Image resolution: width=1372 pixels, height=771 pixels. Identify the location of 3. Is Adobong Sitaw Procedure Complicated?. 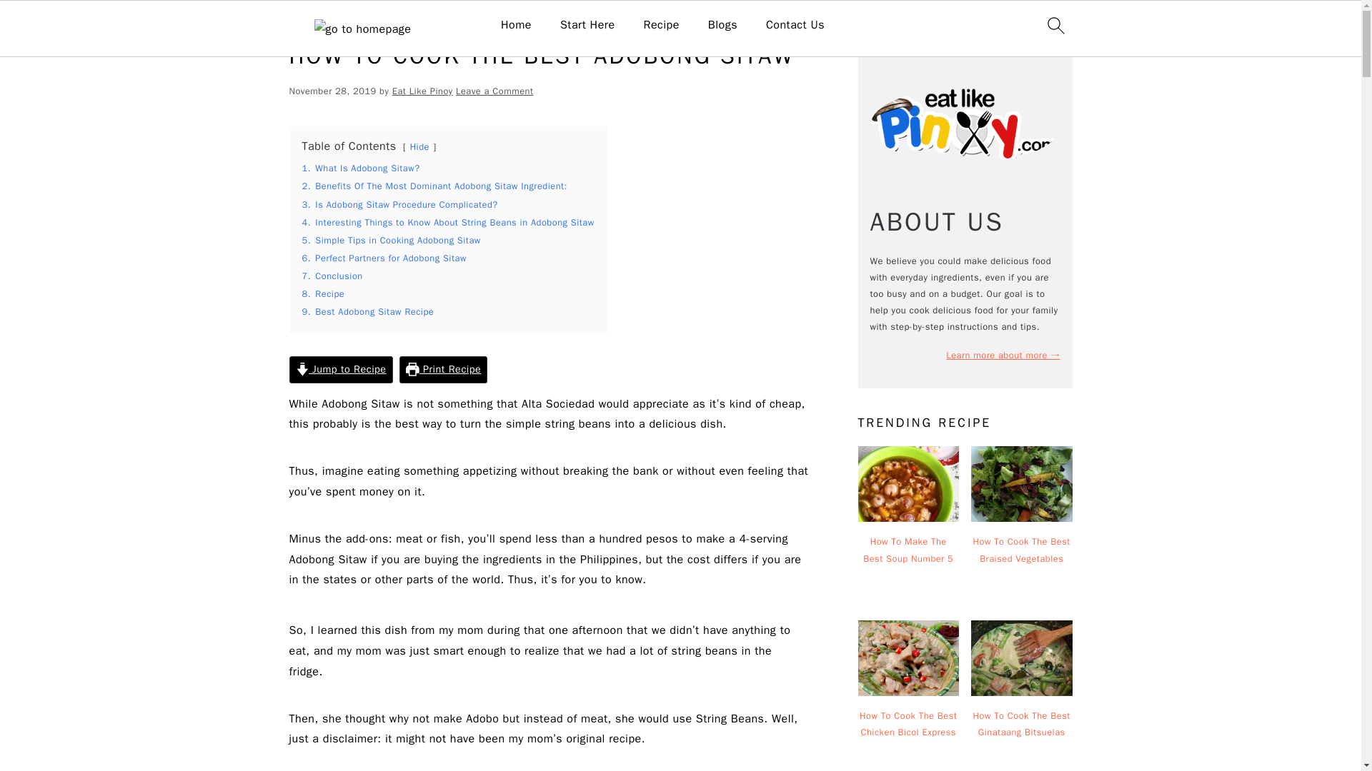
(399, 204).